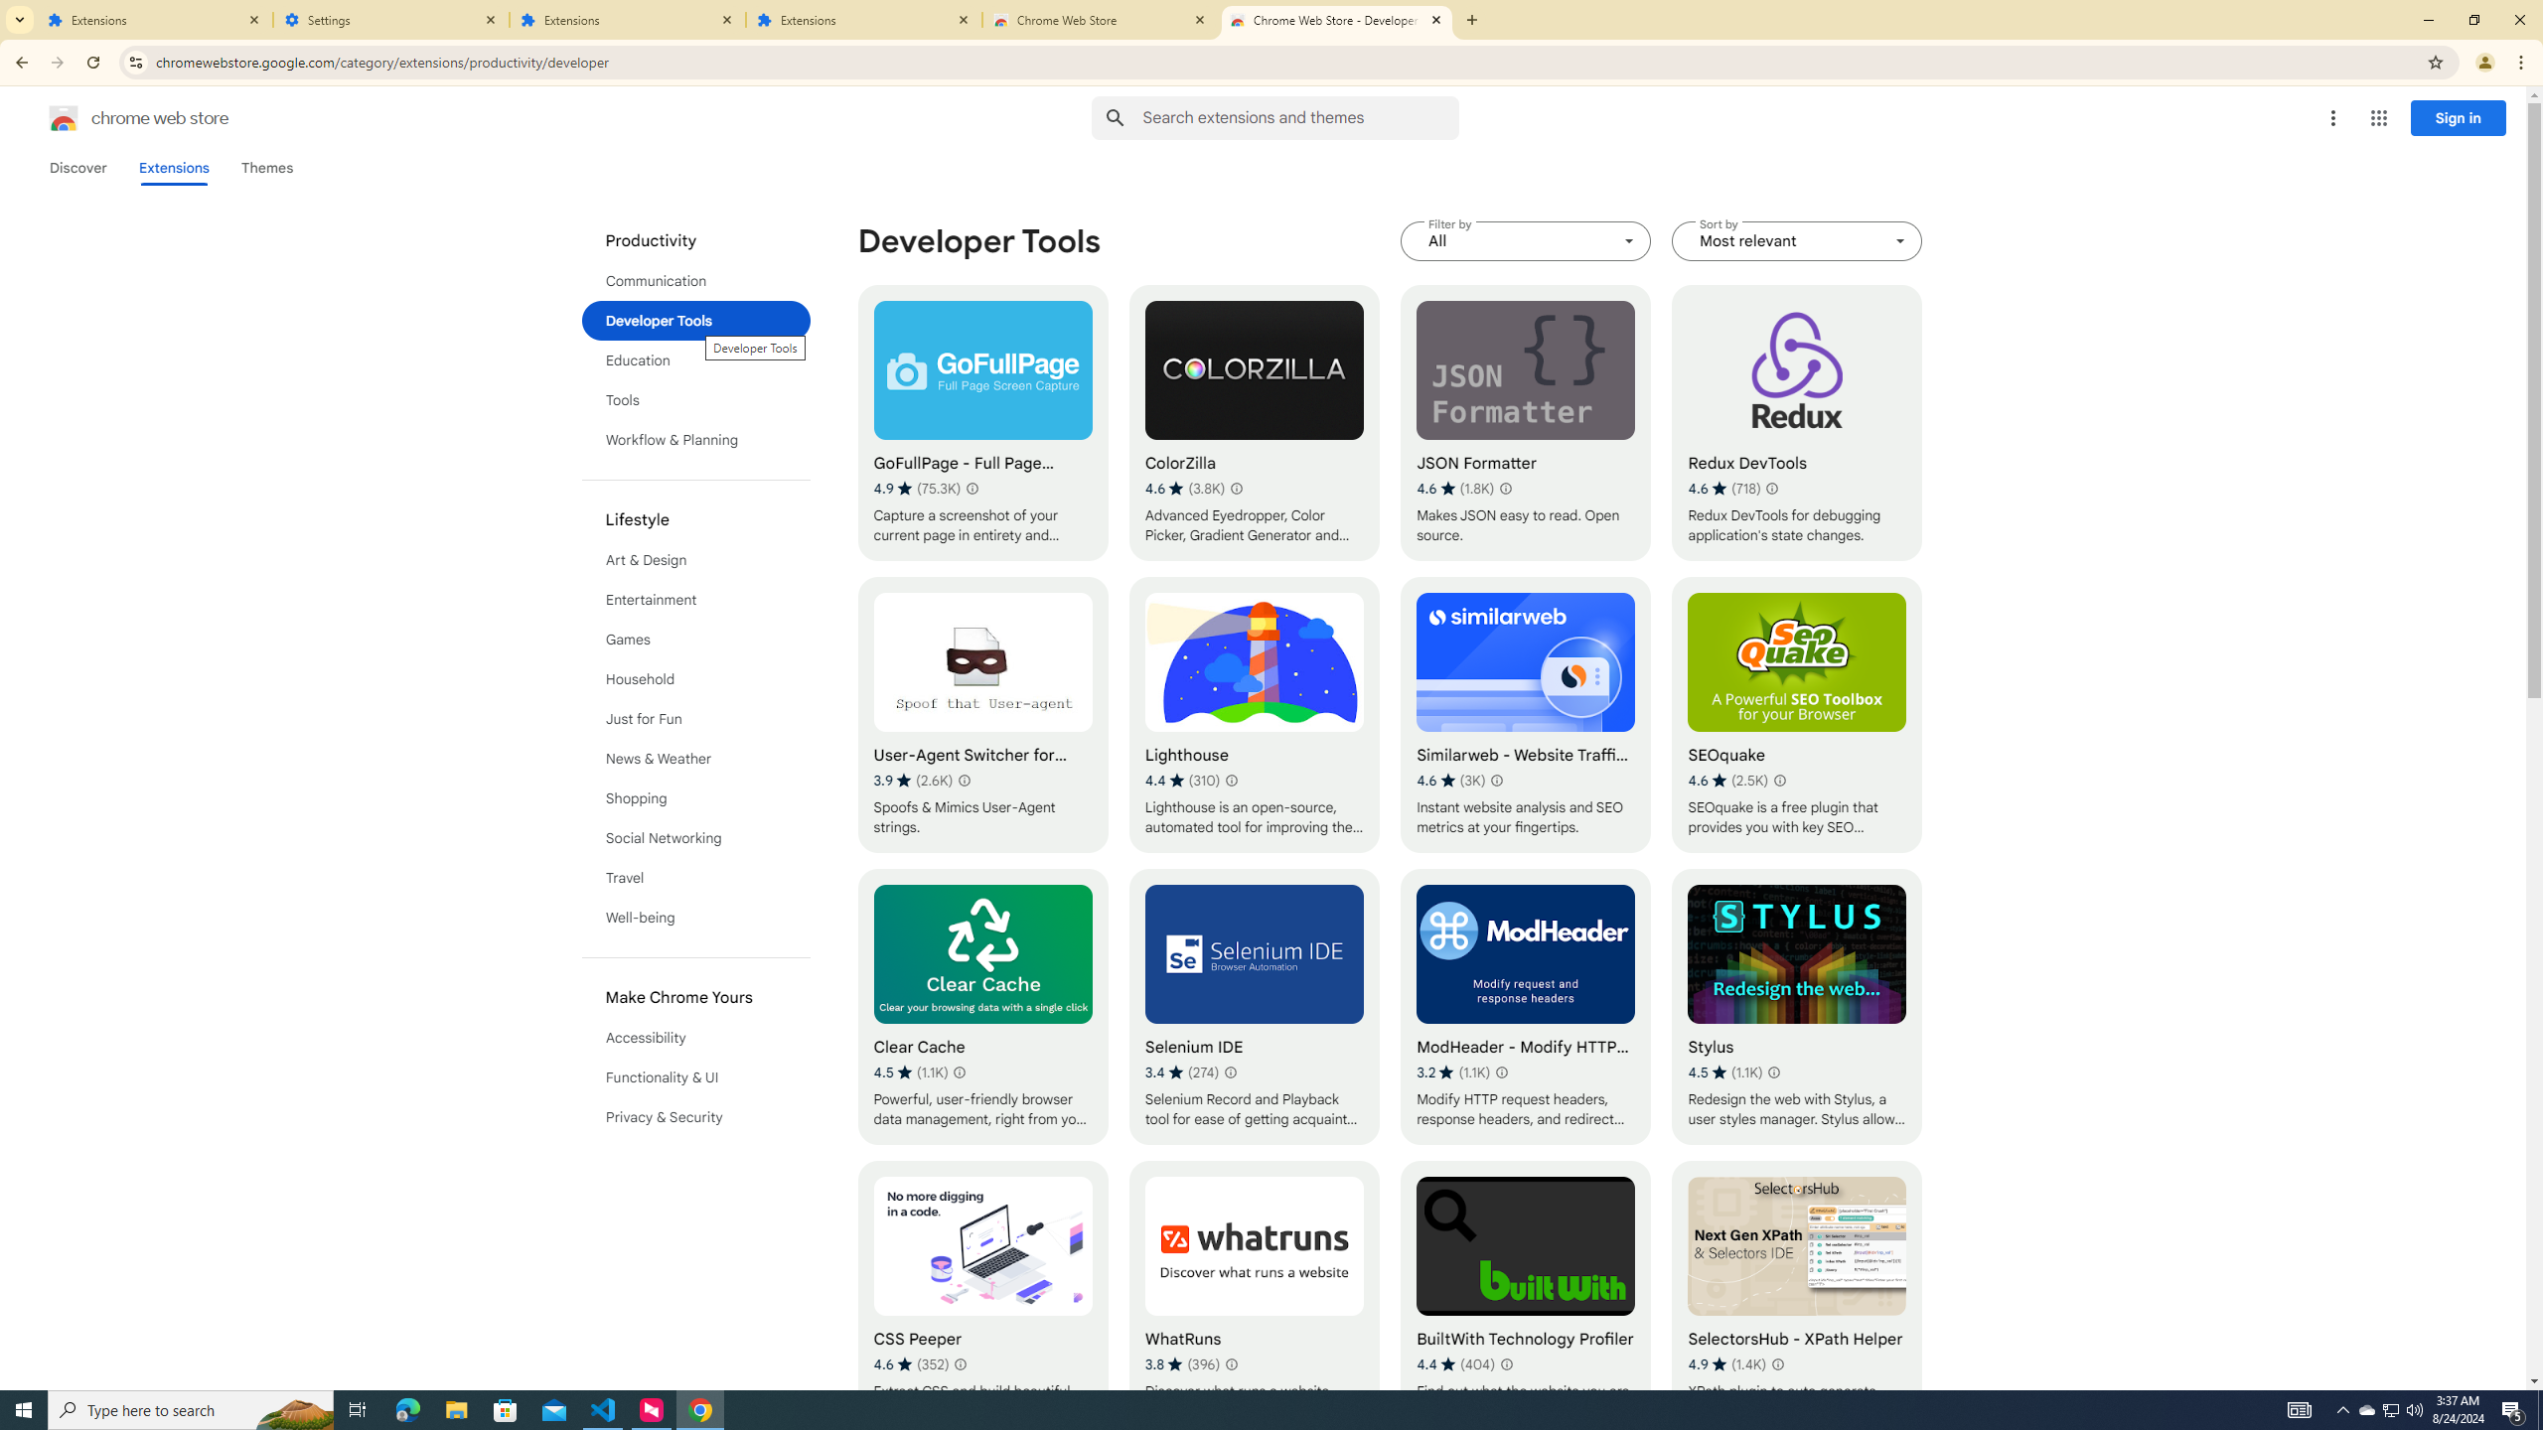 This screenshot has height=1430, width=2543. What do you see at coordinates (982, 1007) in the screenshot?
I see `Clear Cache` at bounding box center [982, 1007].